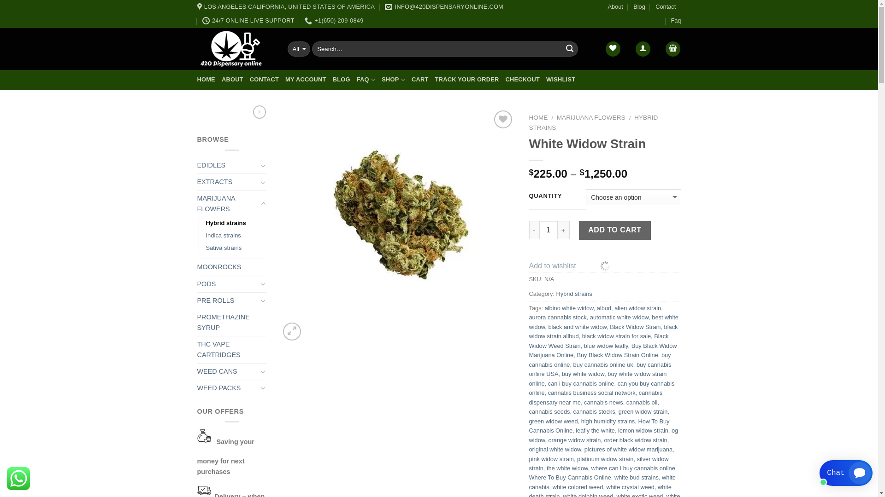  What do you see at coordinates (394, 80) in the screenshot?
I see `SHOP` at bounding box center [394, 80].